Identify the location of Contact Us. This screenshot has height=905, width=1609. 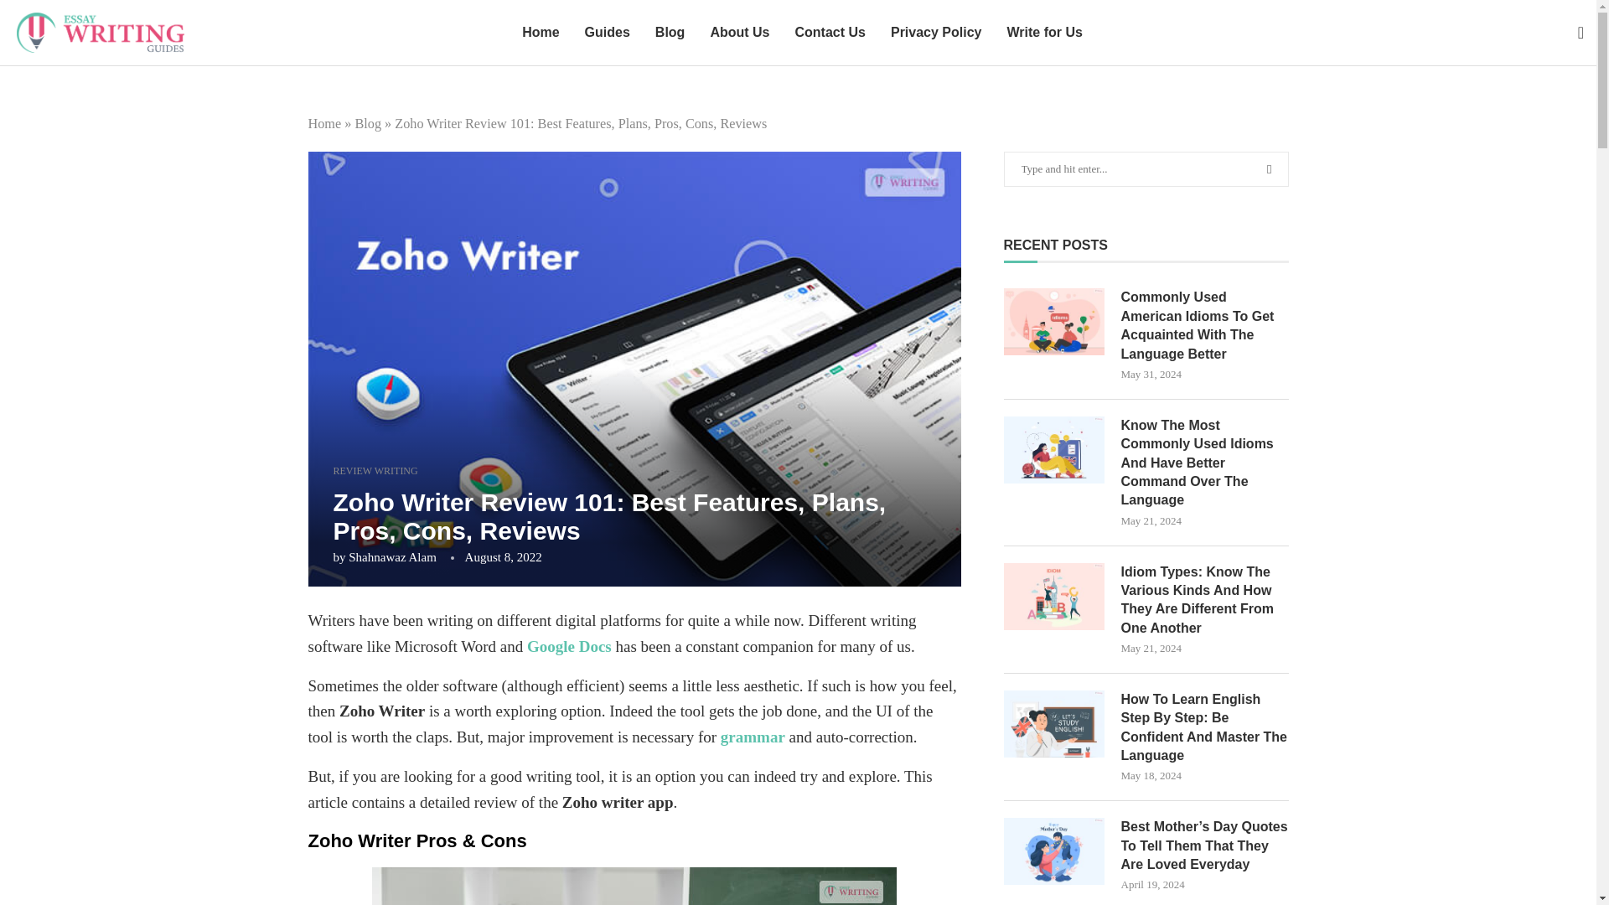
(830, 32).